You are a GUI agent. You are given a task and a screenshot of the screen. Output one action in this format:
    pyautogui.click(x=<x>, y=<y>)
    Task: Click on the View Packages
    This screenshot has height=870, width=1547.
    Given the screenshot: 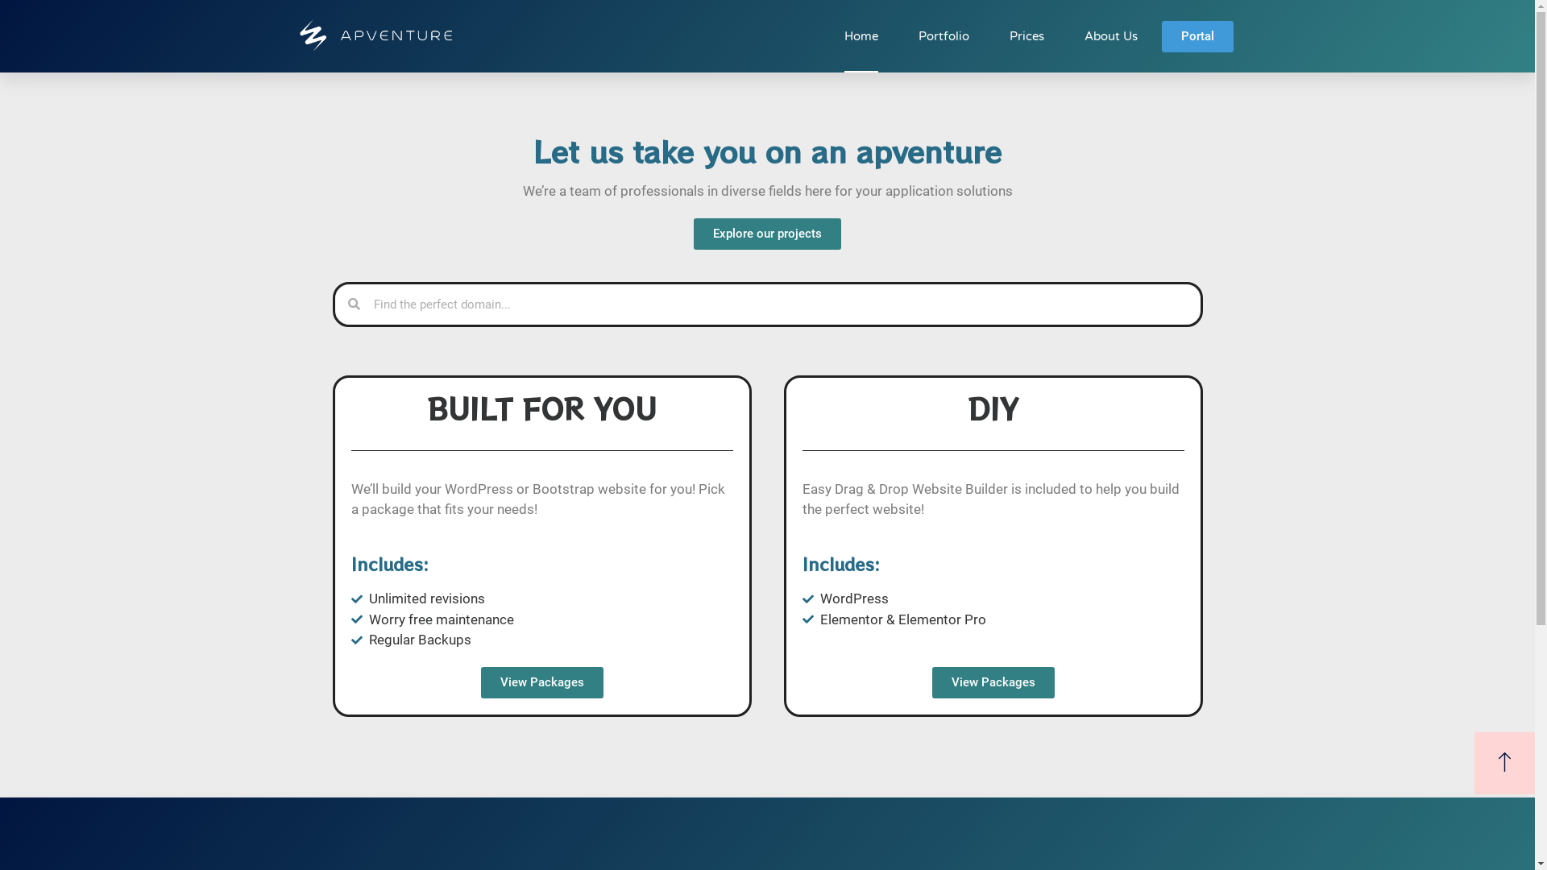 What is the action you would take?
    pyautogui.click(x=993, y=683)
    